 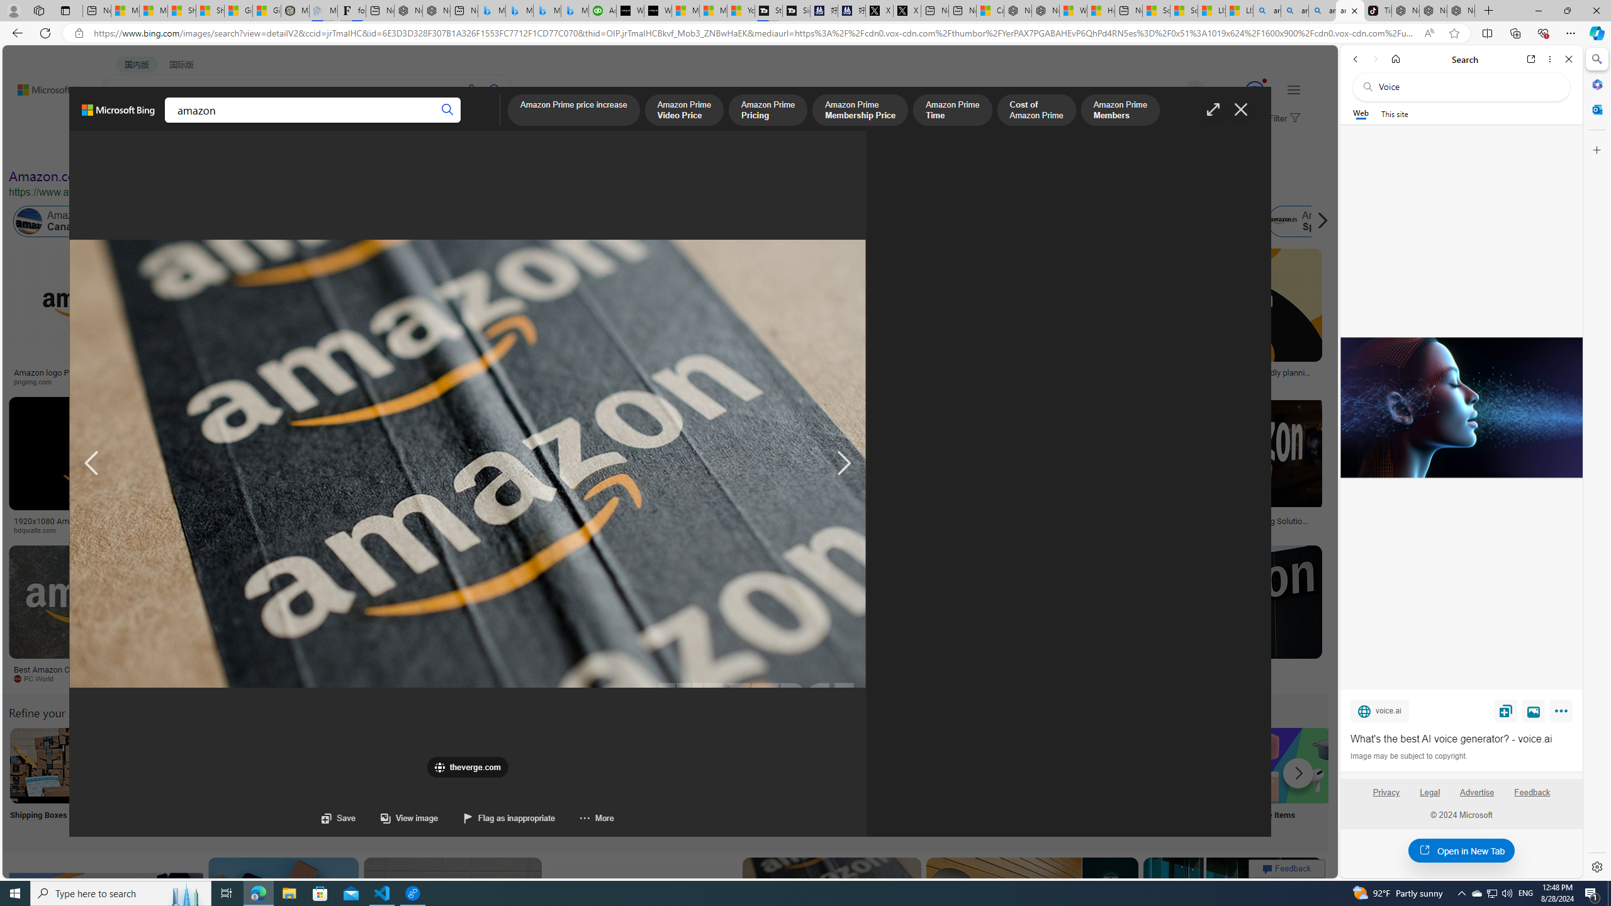 I want to click on Amazonprotothema.grSave, so click(x=1222, y=617).